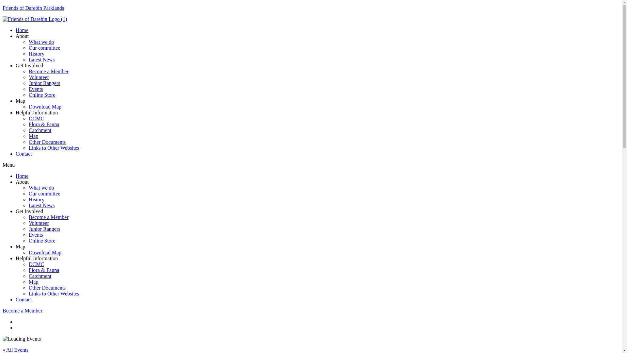  What do you see at coordinates (42, 59) in the screenshot?
I see `Latest News` at bounding box center [42, 59].